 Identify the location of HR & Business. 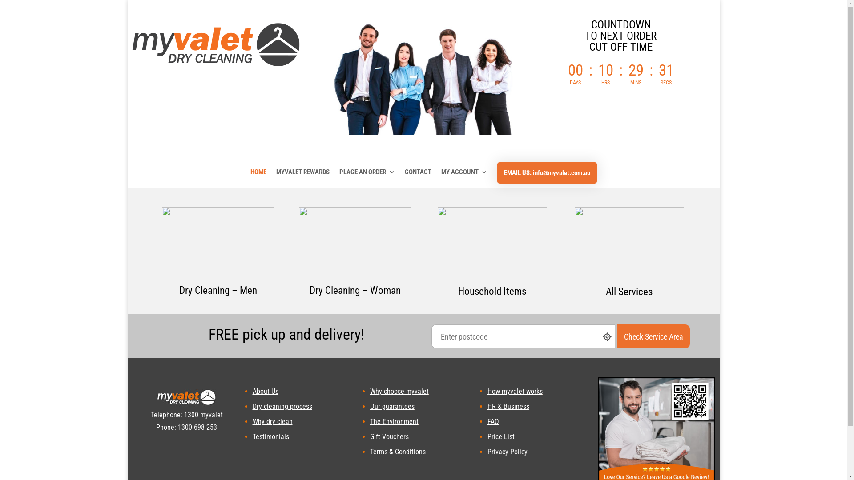
(508, 406).